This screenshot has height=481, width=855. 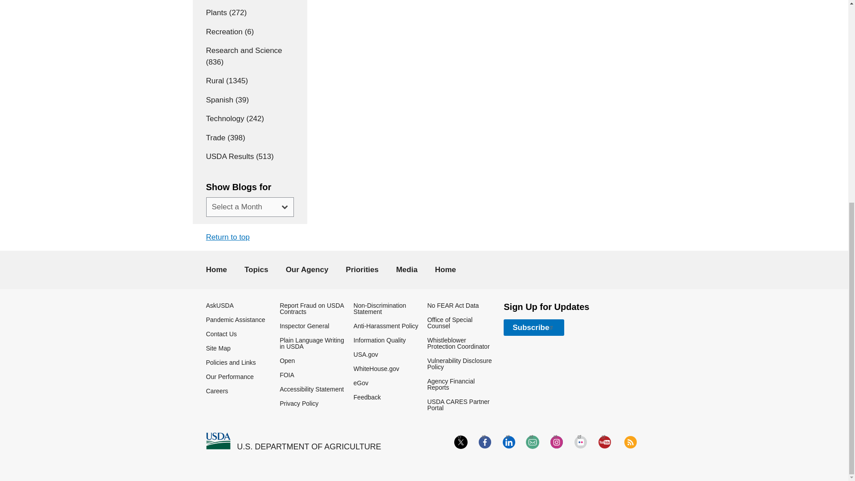 What do you see at coordinates (309, 447) in the screenshot?
I see `Home` at bounding box center [309, 447].